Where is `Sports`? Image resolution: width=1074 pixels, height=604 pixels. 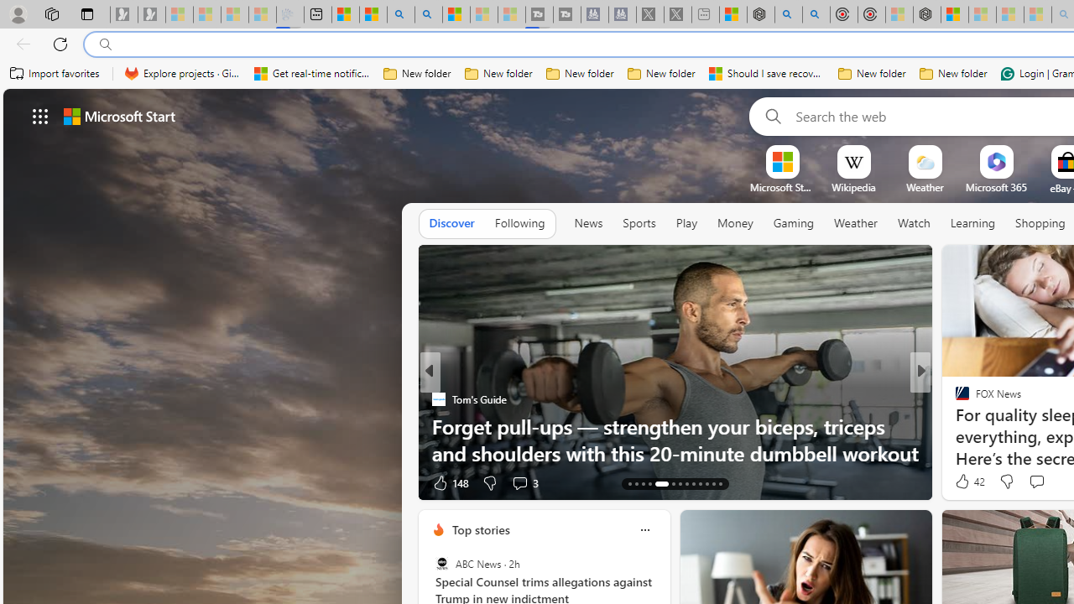
Sports is located at coordinates (639, 224).